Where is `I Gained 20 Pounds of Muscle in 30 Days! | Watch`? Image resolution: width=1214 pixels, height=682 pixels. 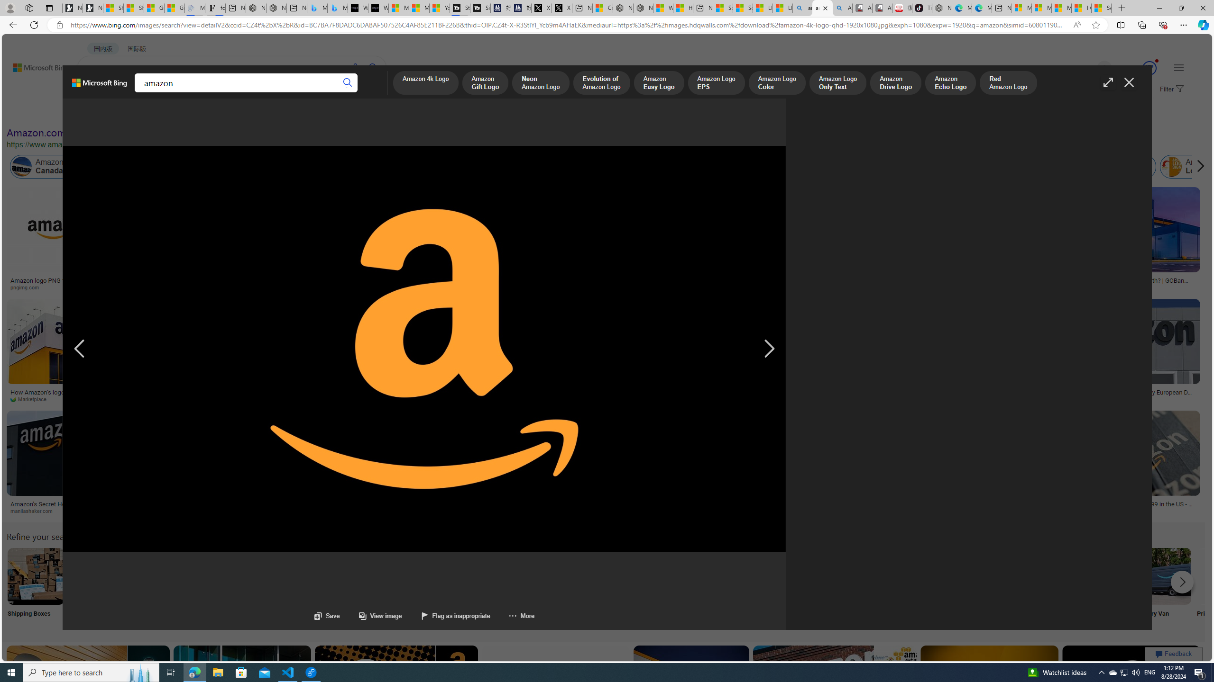
I Gained 20 Pounds of Muscle in 30 Days! | Watch is located at coordinates (1081, 8).